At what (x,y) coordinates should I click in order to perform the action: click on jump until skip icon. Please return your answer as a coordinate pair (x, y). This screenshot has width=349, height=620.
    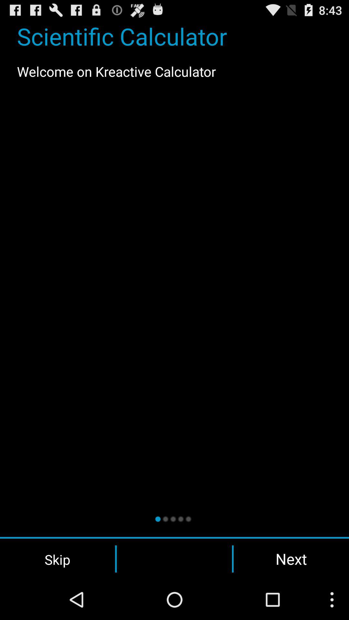
    Looking at the image, I should click on (58, 559).